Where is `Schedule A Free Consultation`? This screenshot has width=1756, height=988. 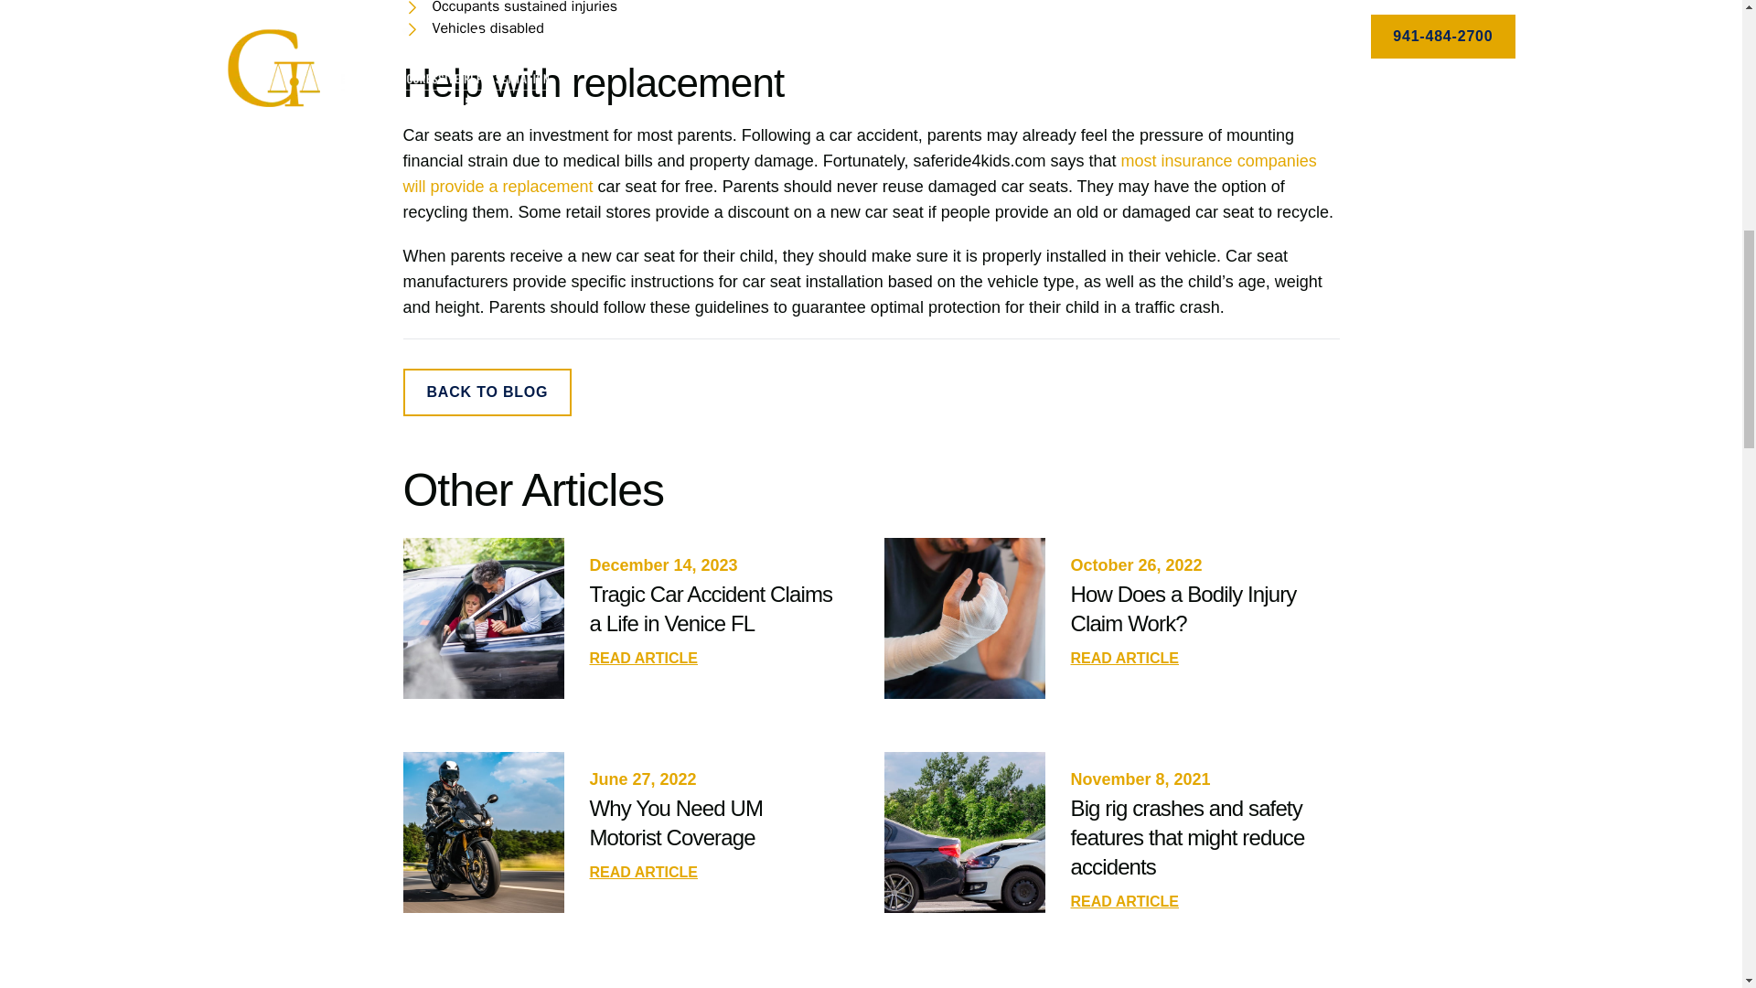
Schedule A Free Consultation is located at coordinates (487, 392).